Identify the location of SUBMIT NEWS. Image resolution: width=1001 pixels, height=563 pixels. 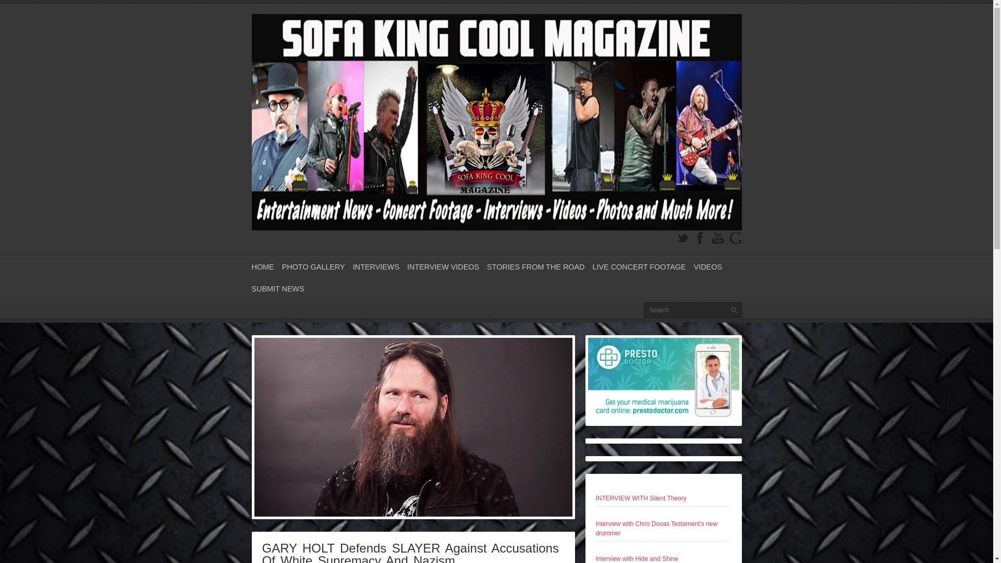
(277, 289).